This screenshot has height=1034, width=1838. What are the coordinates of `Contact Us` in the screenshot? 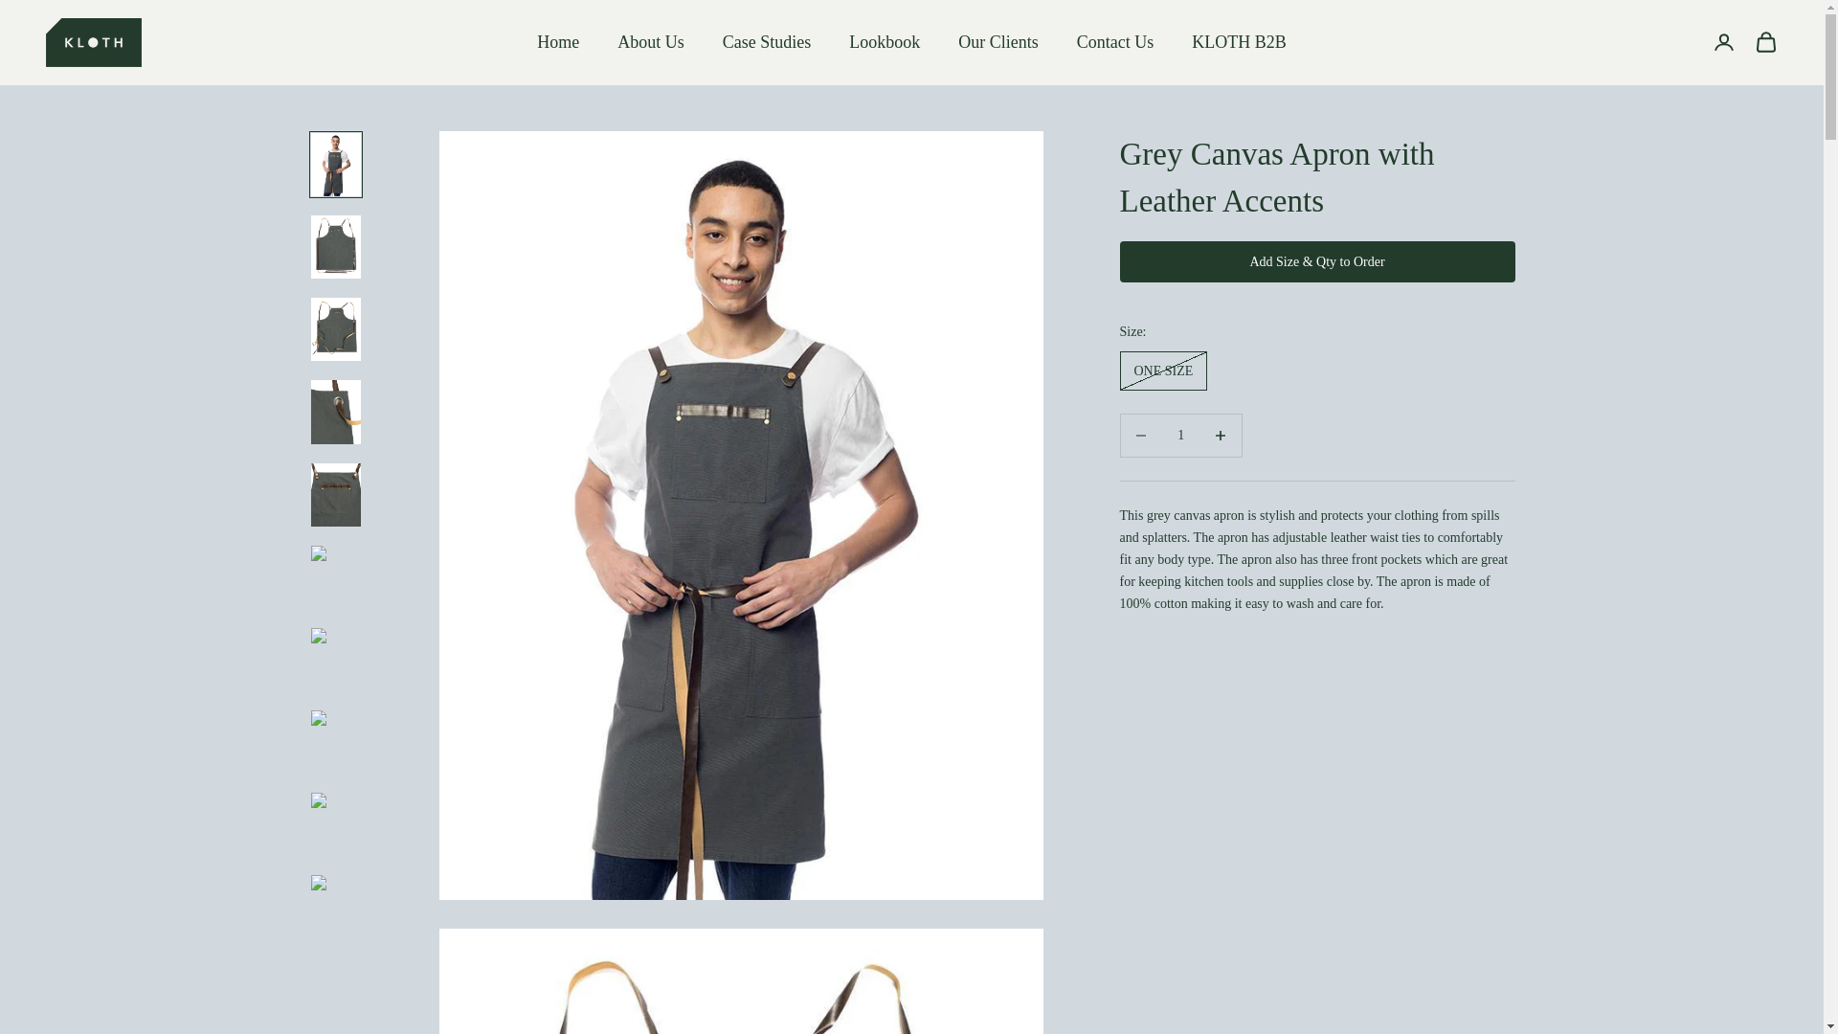 It's located at (1115, 42).